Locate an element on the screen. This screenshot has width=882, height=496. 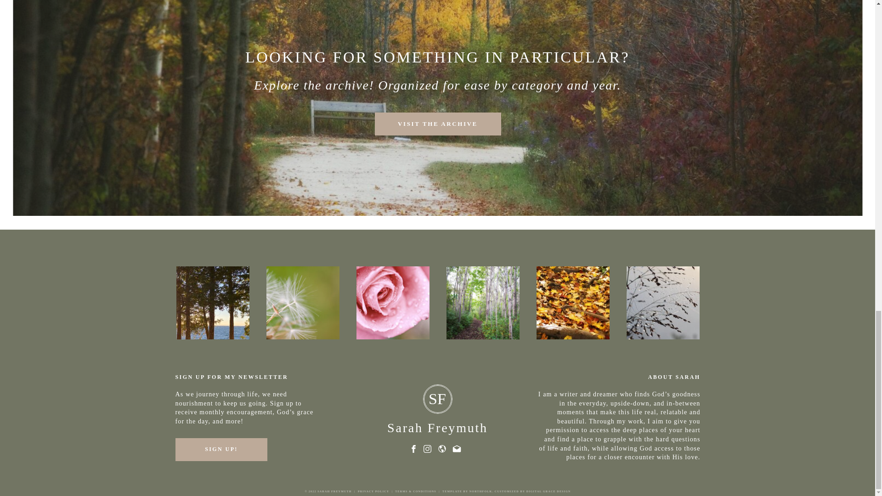
SIGN UP! is located at coordinates (221, 449).